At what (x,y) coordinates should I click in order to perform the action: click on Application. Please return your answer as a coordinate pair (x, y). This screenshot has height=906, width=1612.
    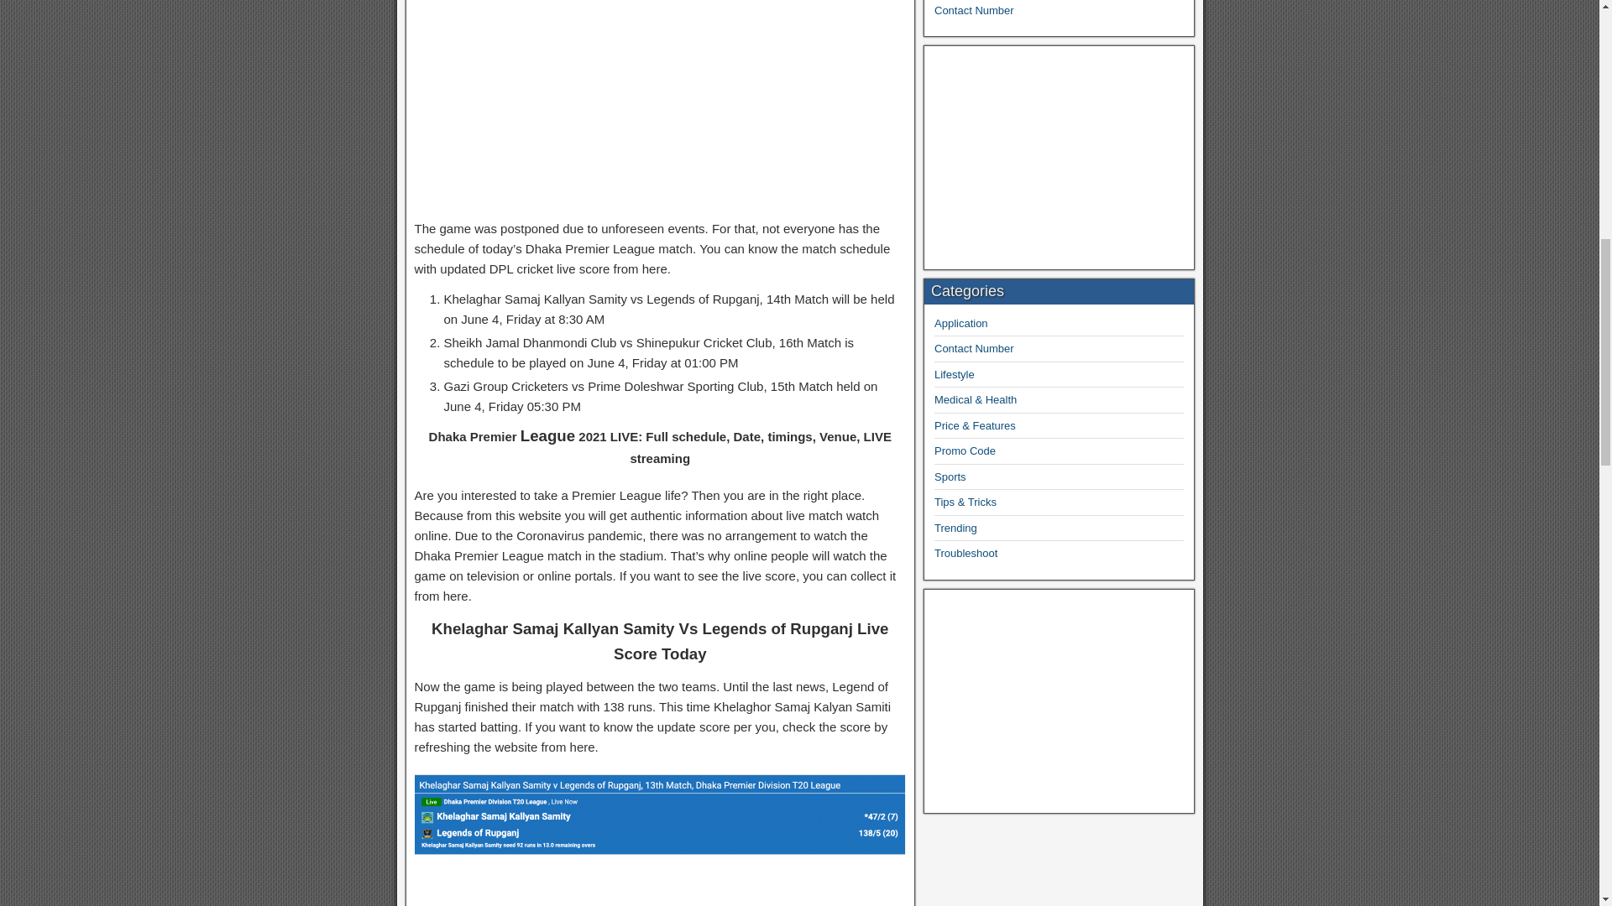
    Looking at the image, I should click on (960, 324).